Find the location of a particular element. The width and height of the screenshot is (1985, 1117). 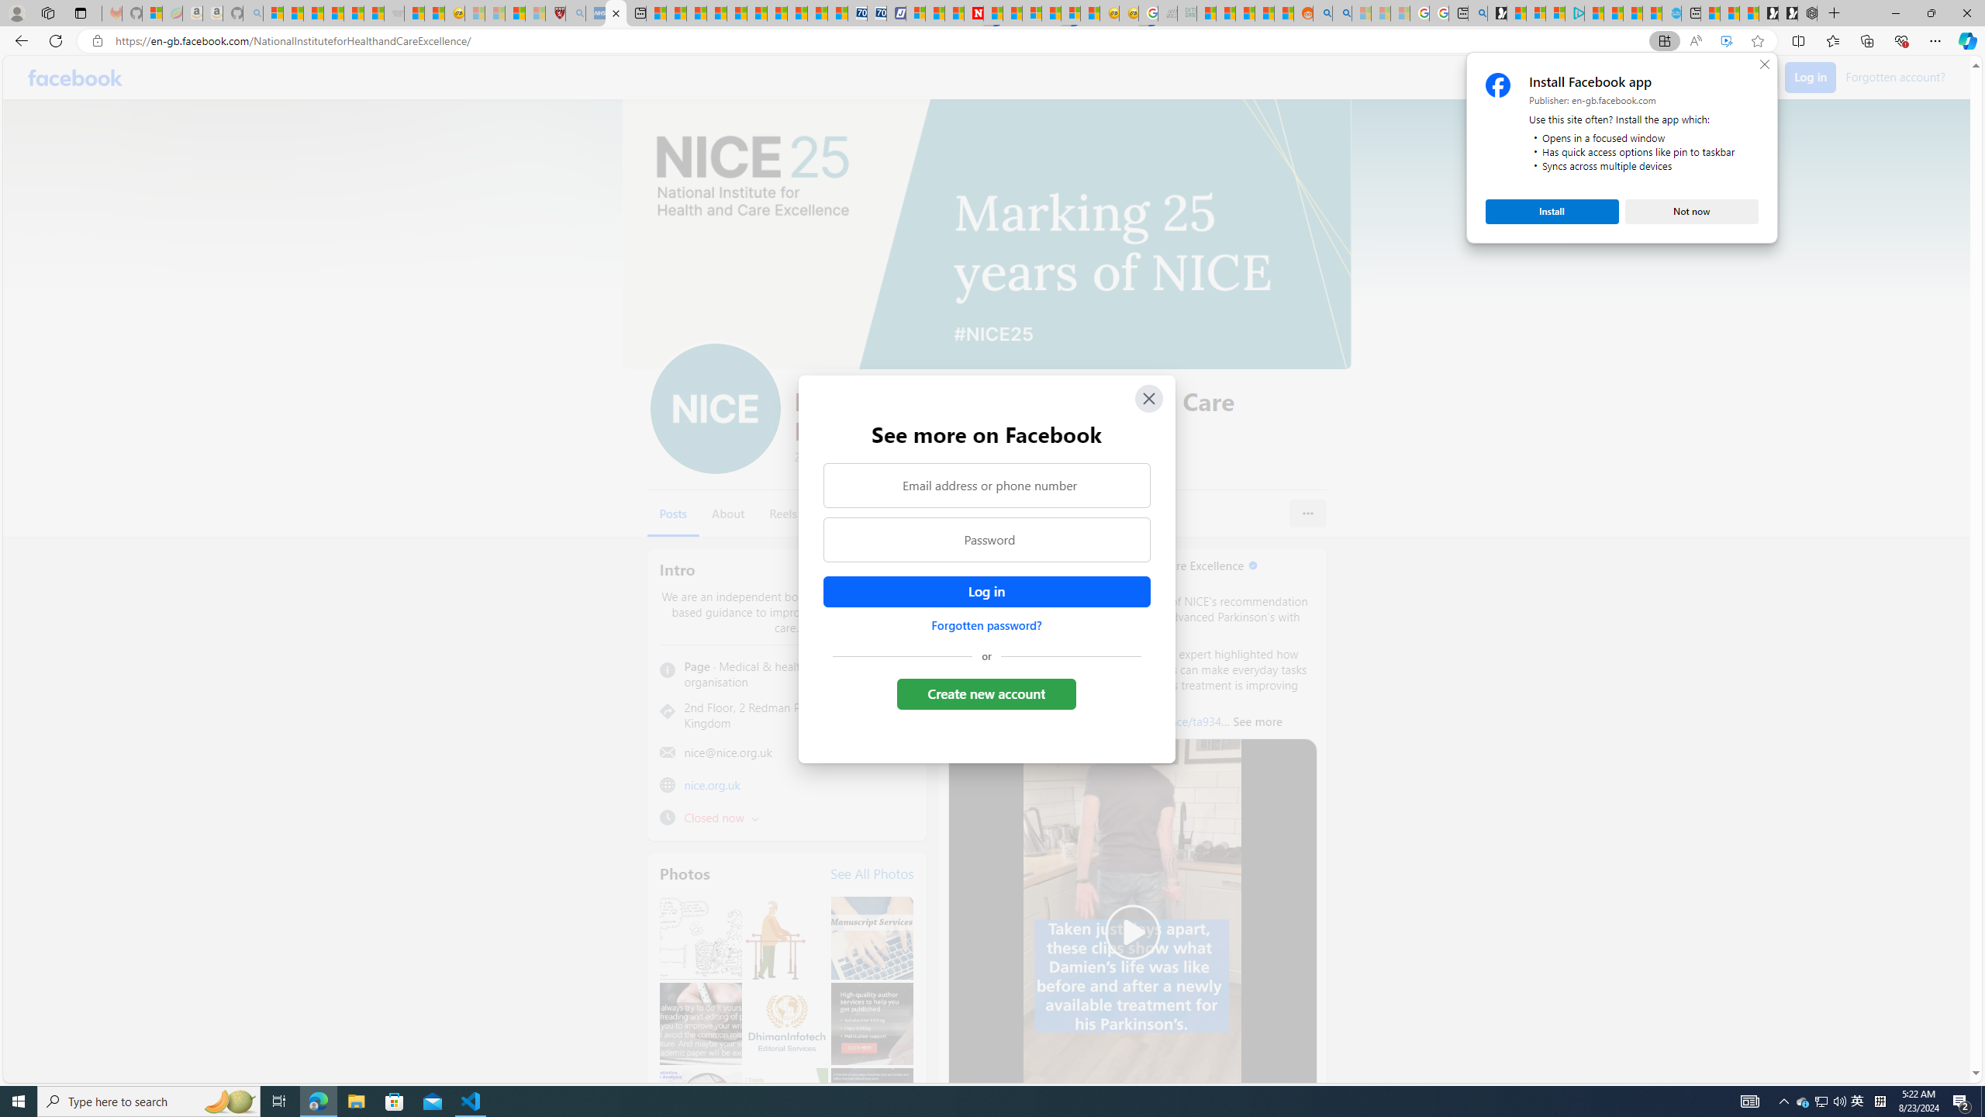

Microsoft Store is located at coordinates (986, 625).